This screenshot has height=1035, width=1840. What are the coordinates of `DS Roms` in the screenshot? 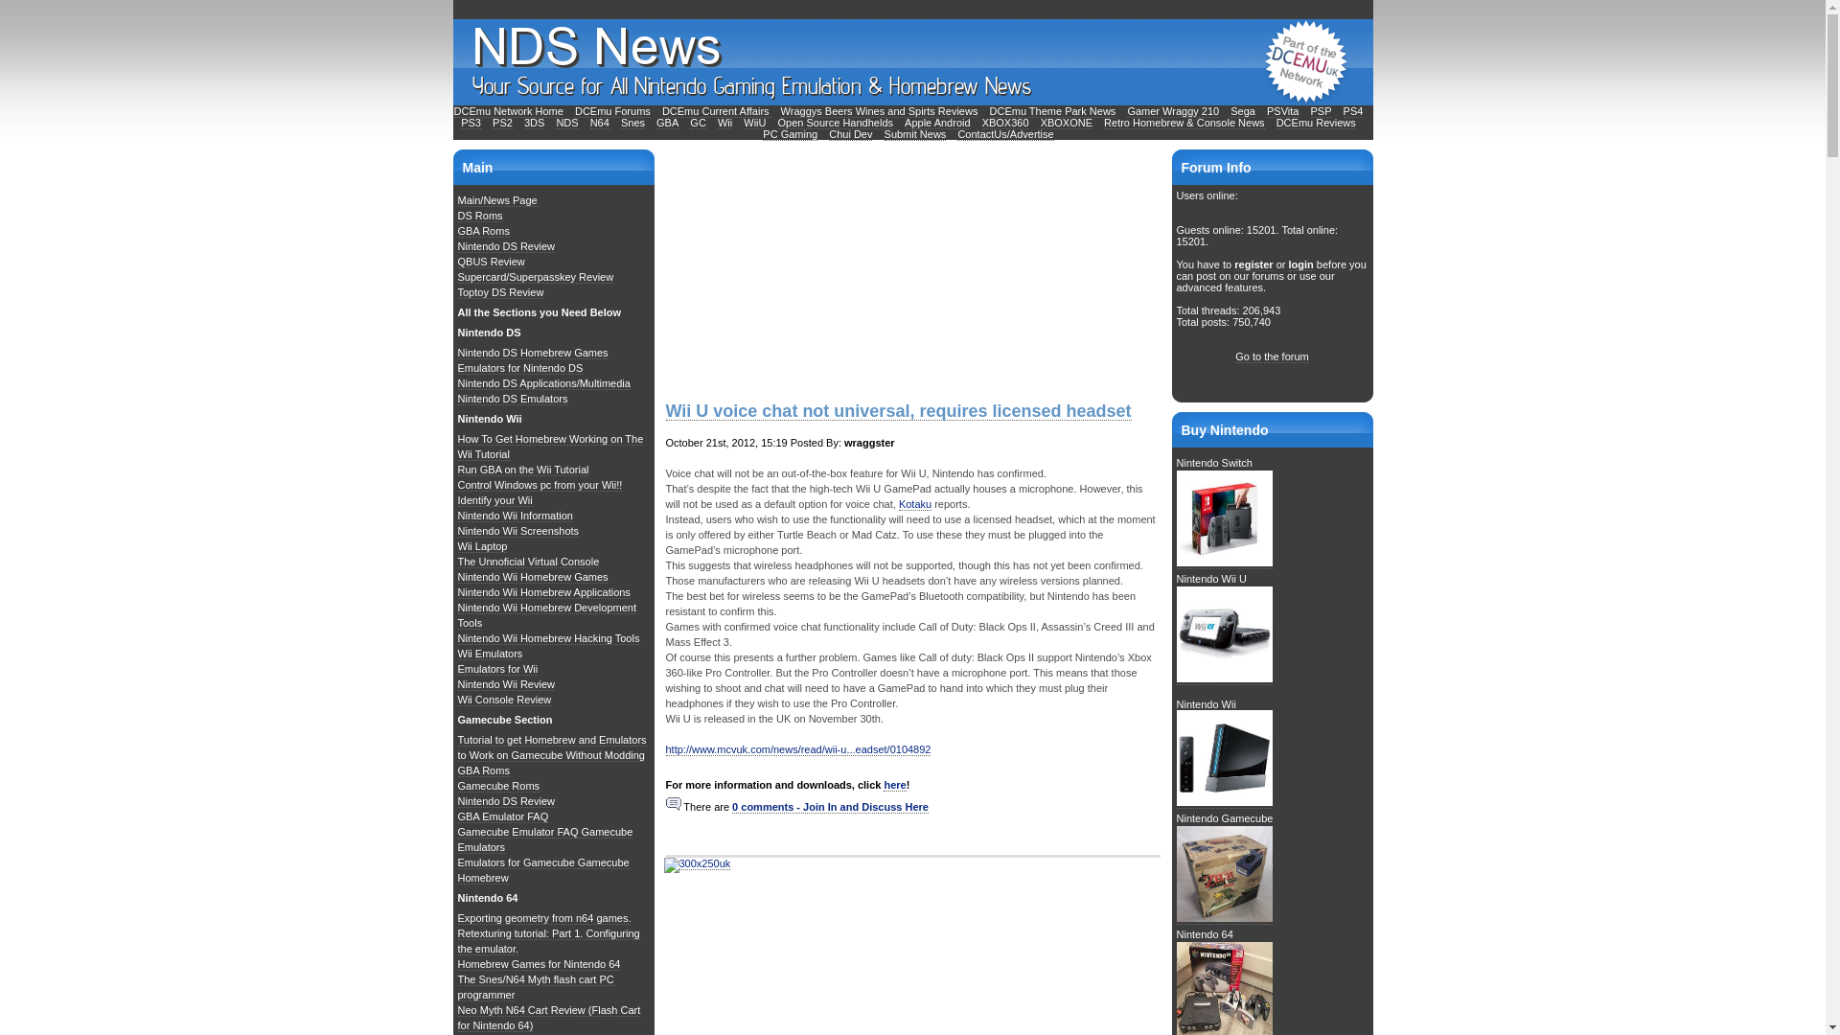 It's located at (480, 217).